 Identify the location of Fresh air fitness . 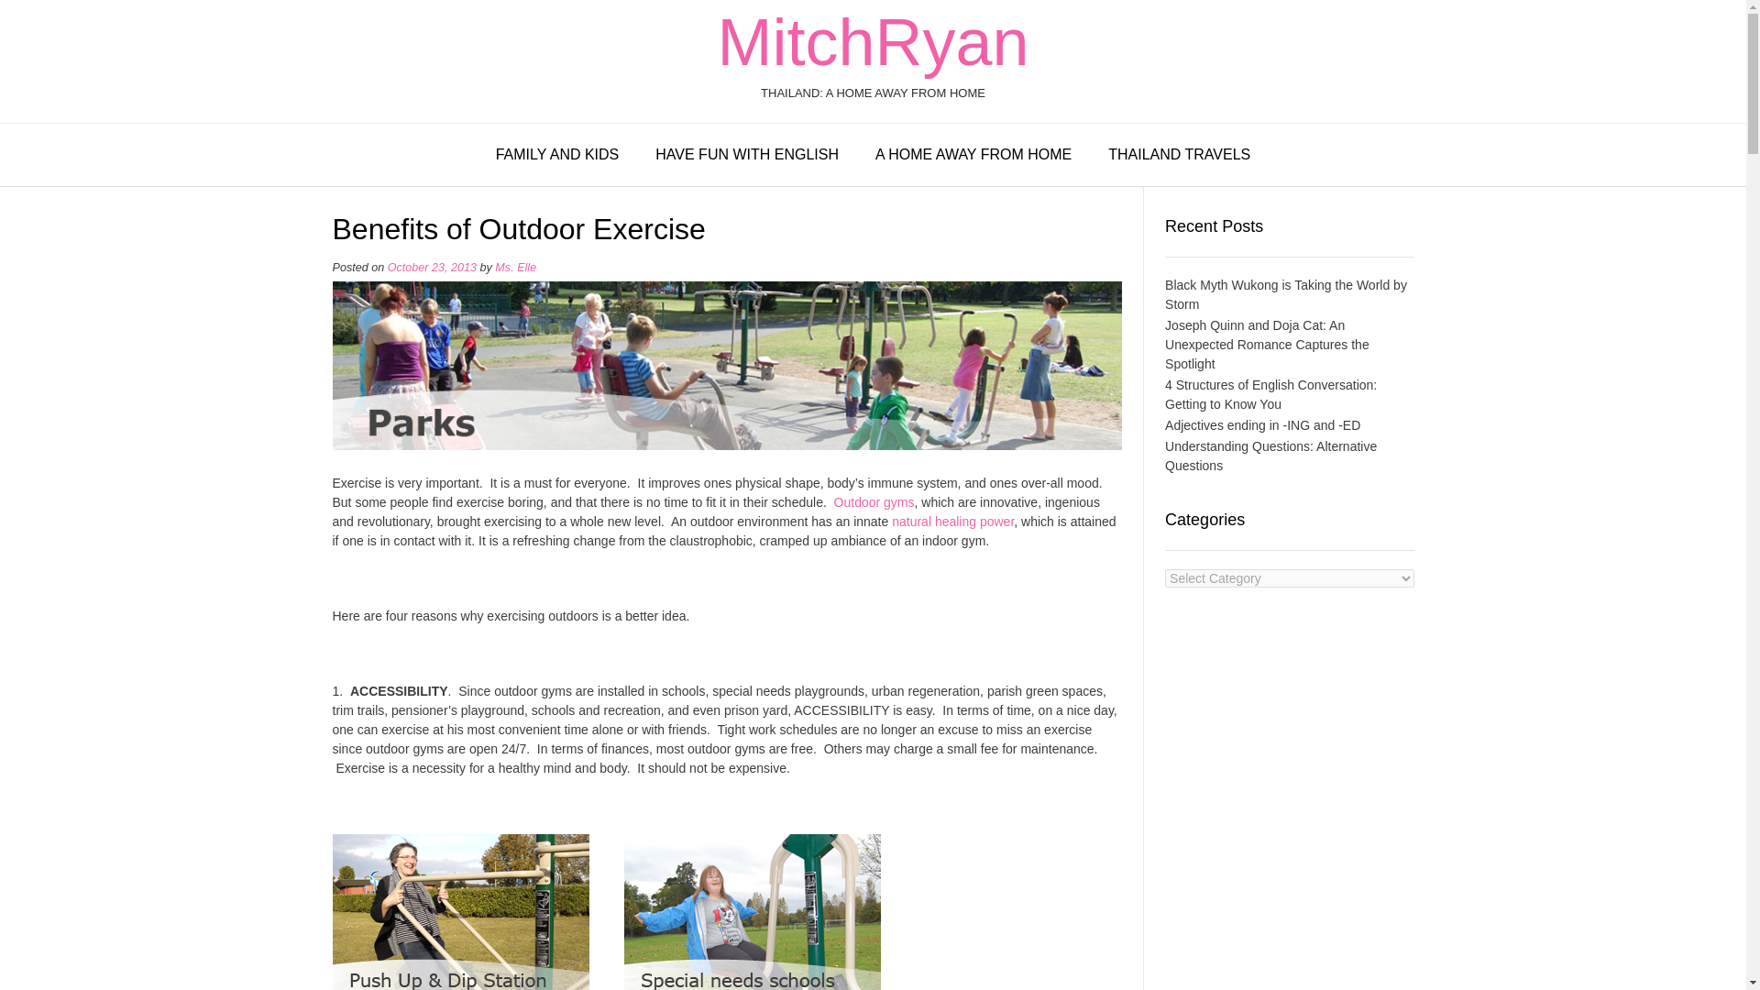
(874, 502).